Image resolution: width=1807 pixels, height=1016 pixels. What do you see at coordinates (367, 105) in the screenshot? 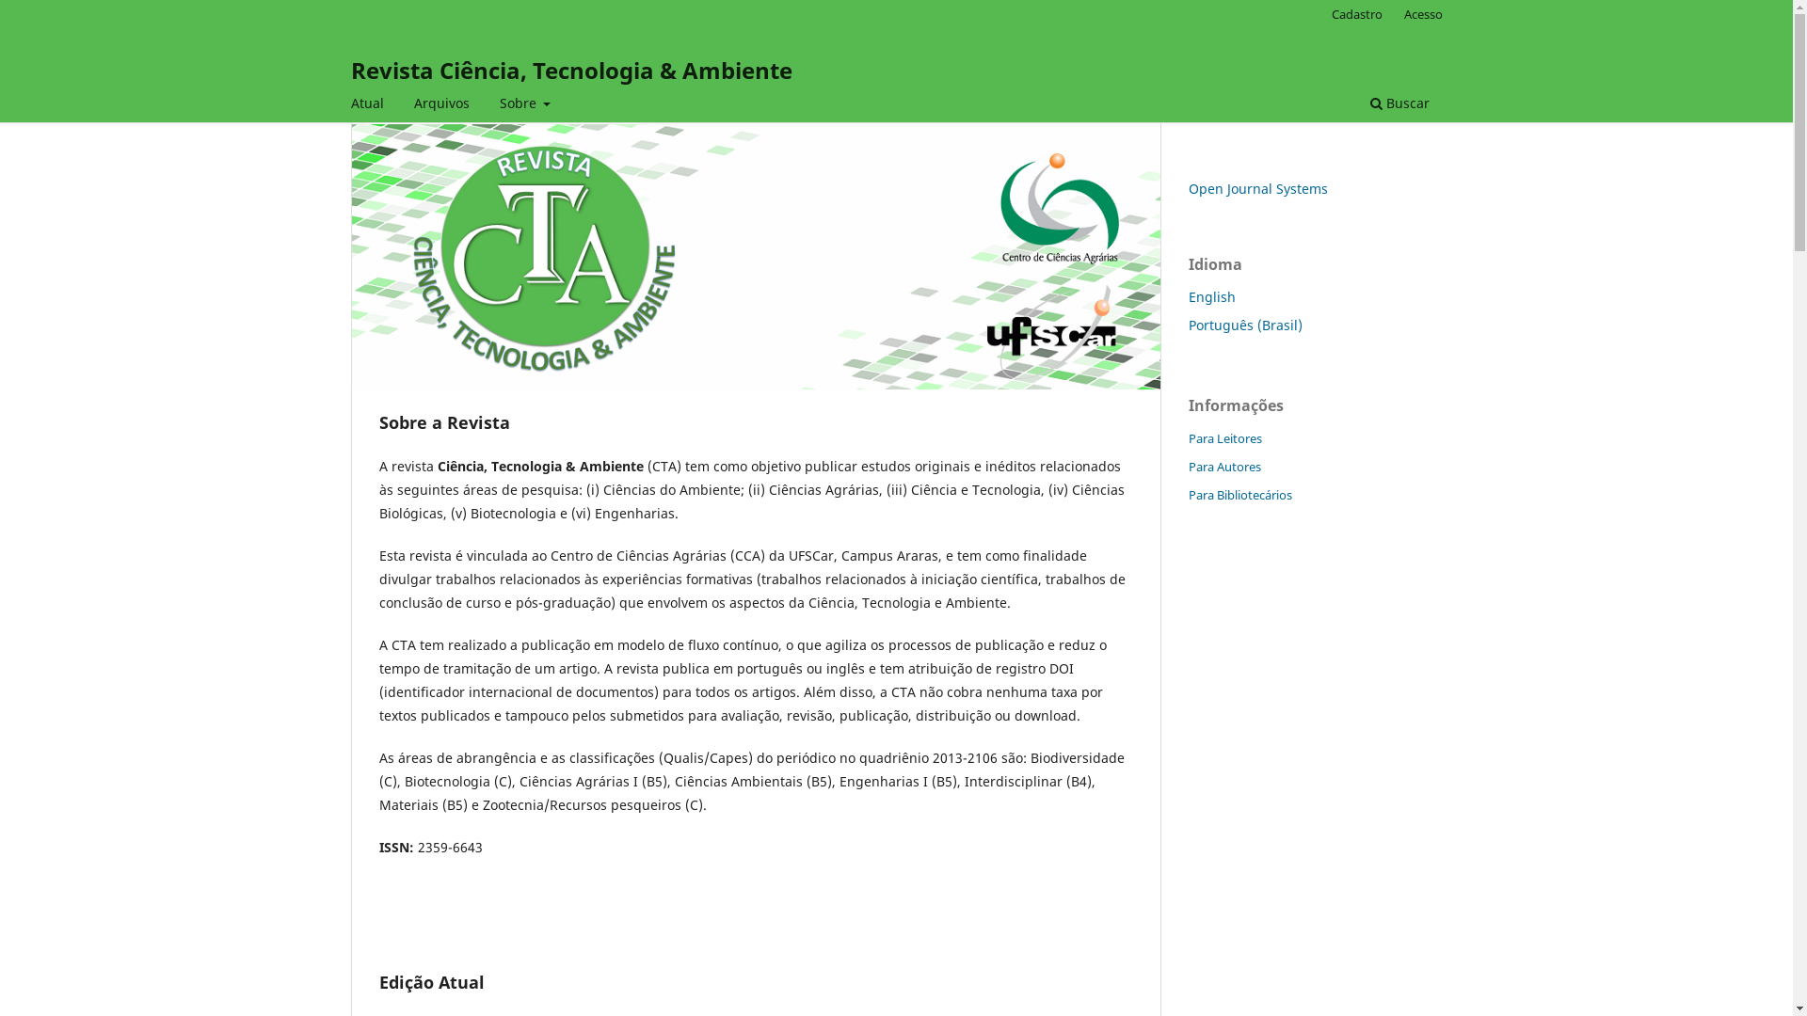
I see `Atual` at bounding box center [367, 105].